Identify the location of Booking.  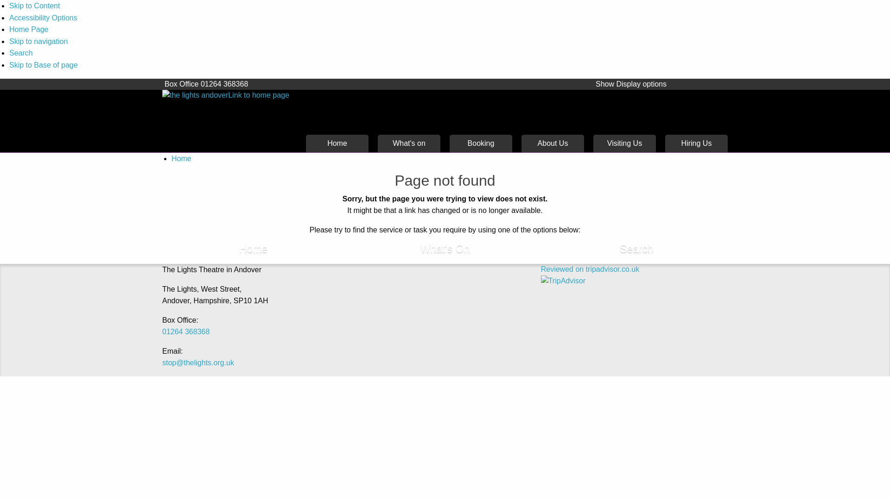
(481, 144).